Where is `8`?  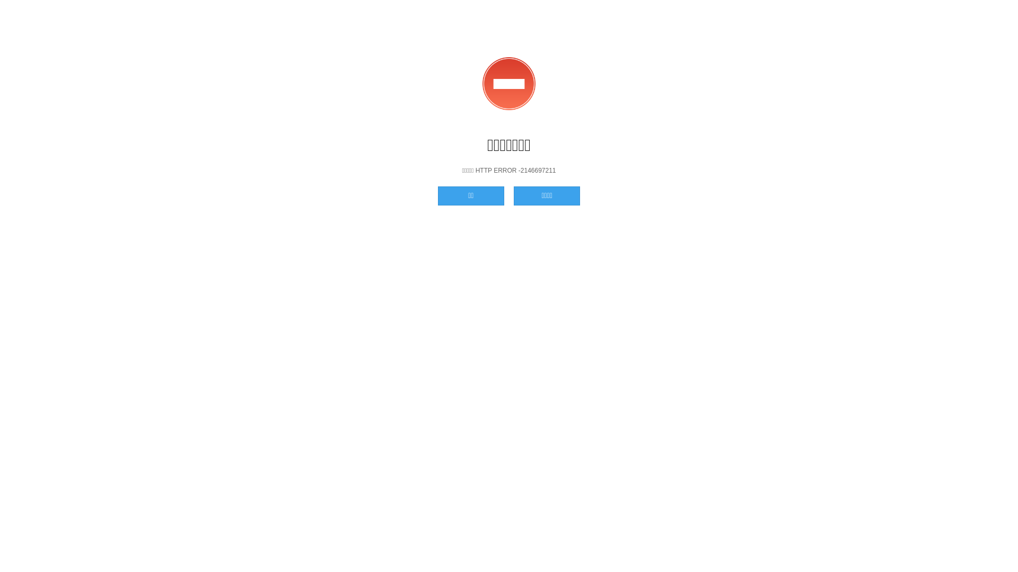
8 is located at coordinates (628, 213).